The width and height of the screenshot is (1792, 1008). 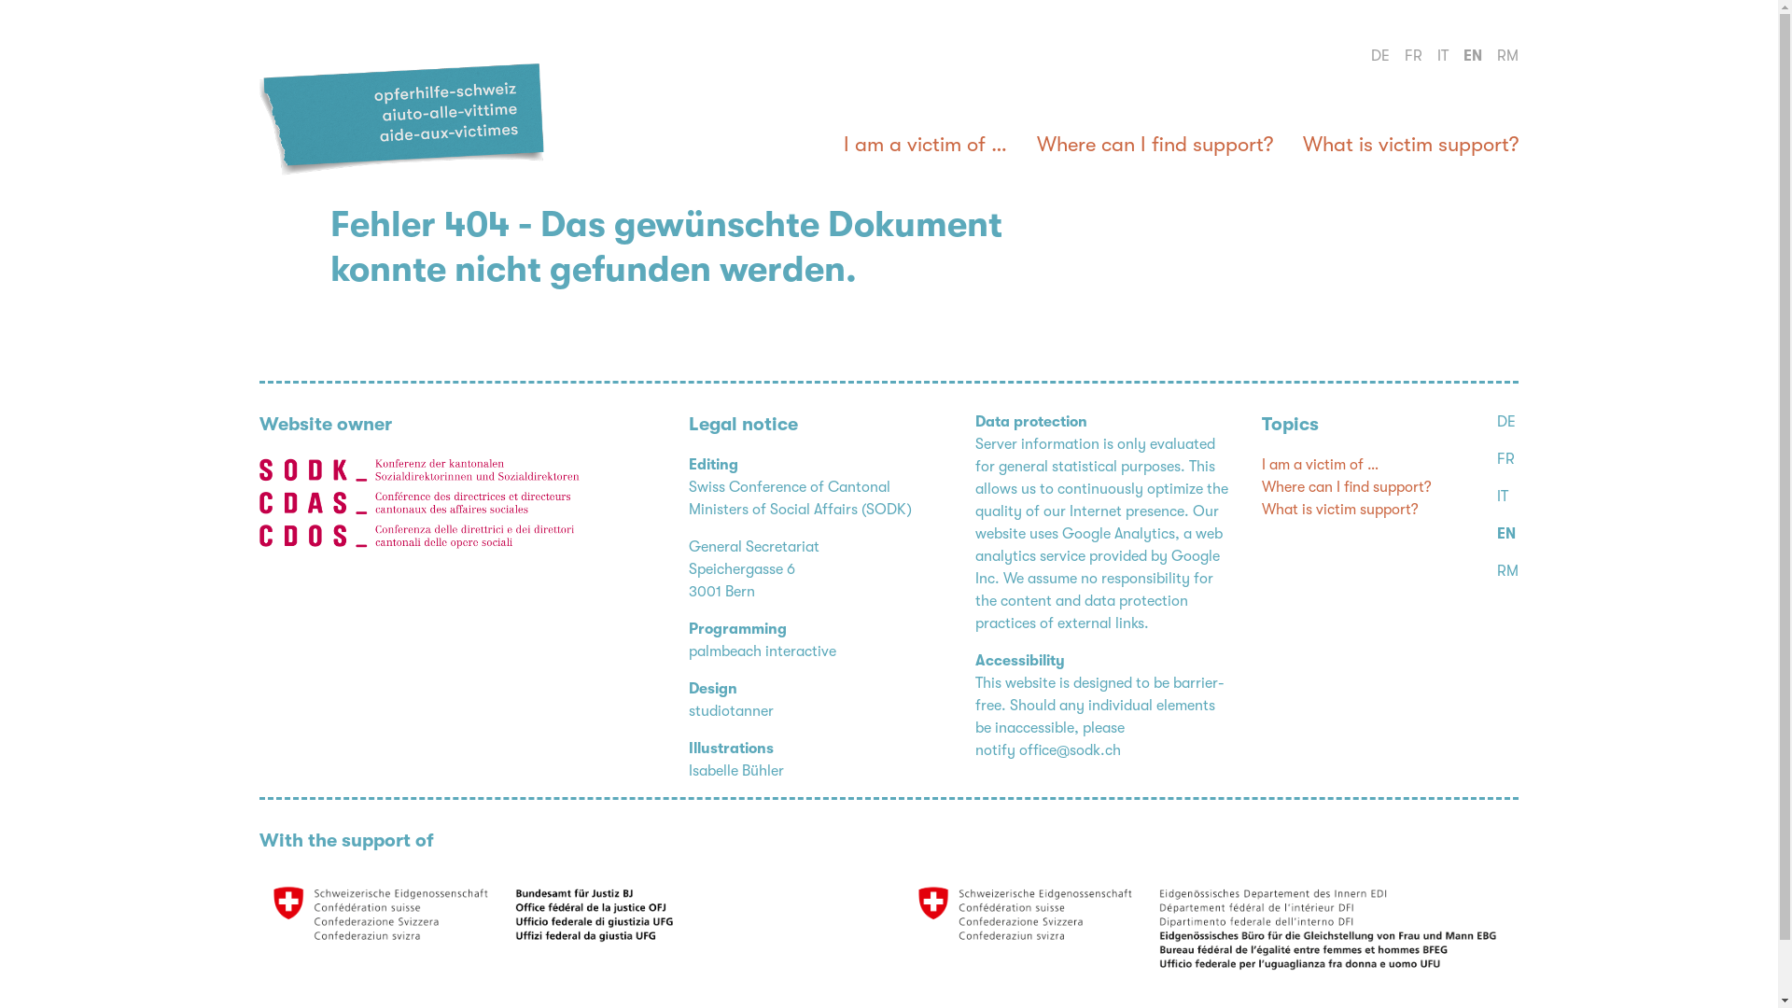 What do you see at coordinates (1070, 750) in the screenshot?
I see `office@sodk.ch` at bounding box center [1070, 750].